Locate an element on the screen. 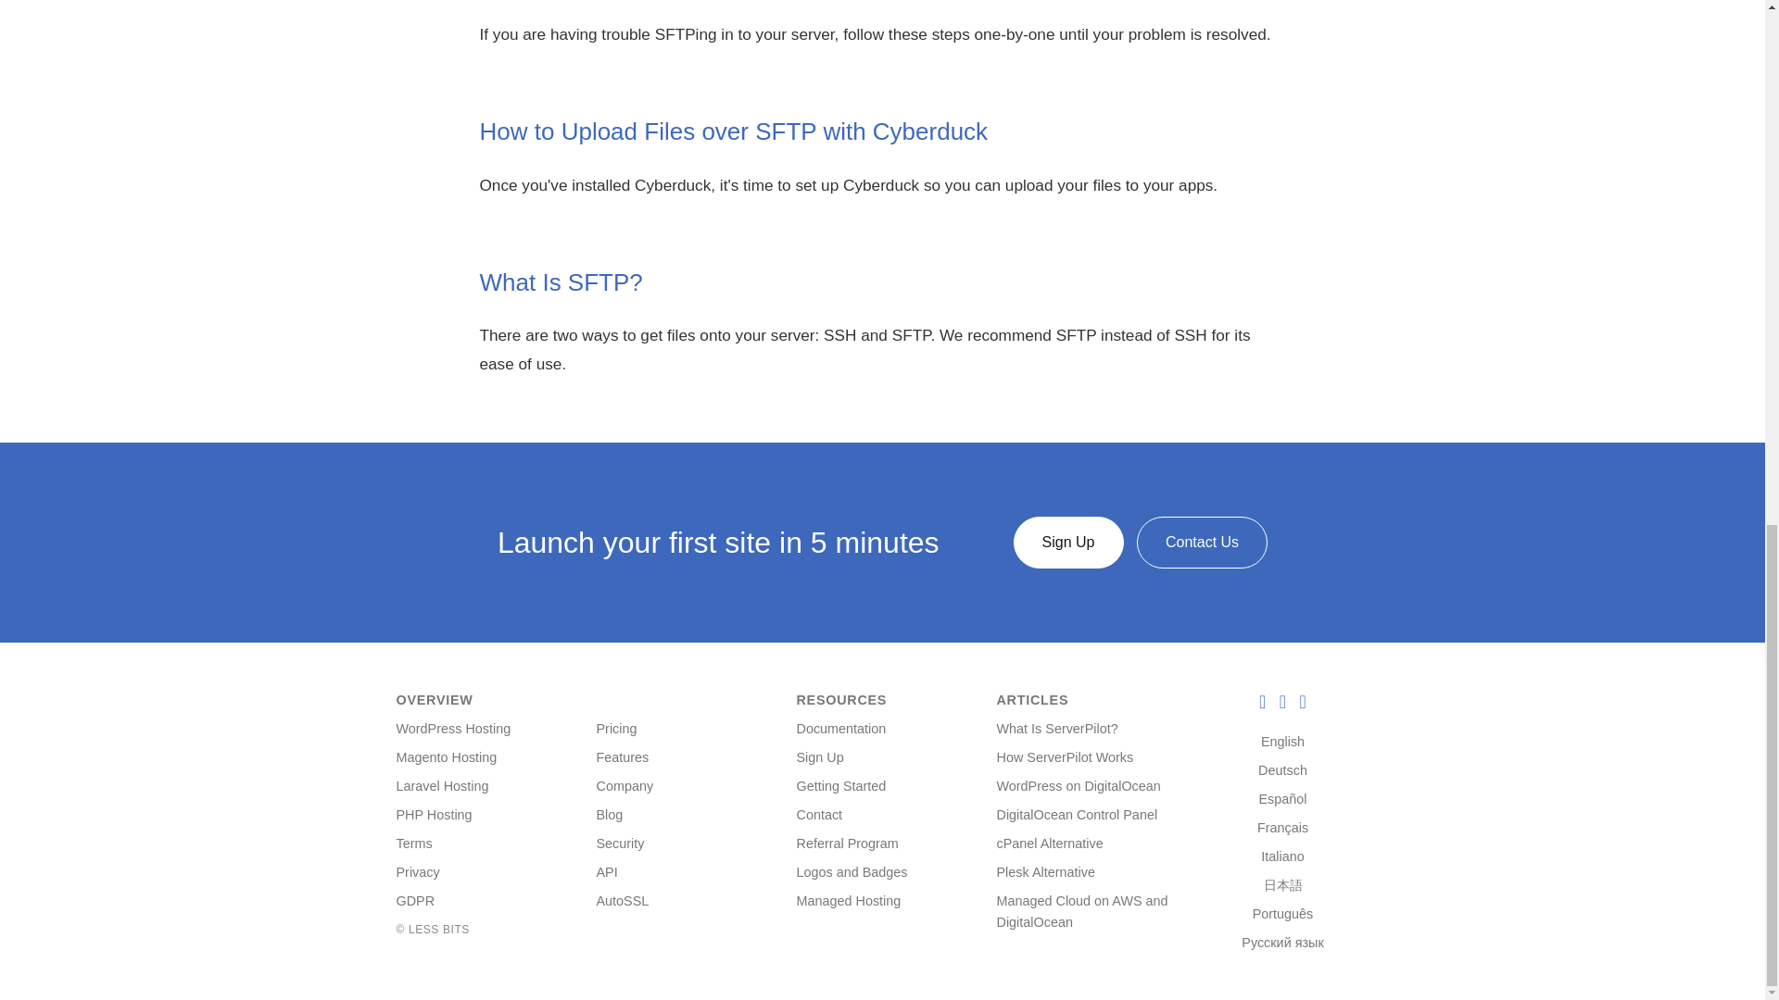 This screenshot has height=1000, width=1779. Contact Us is located at coordinates (1201, 543).